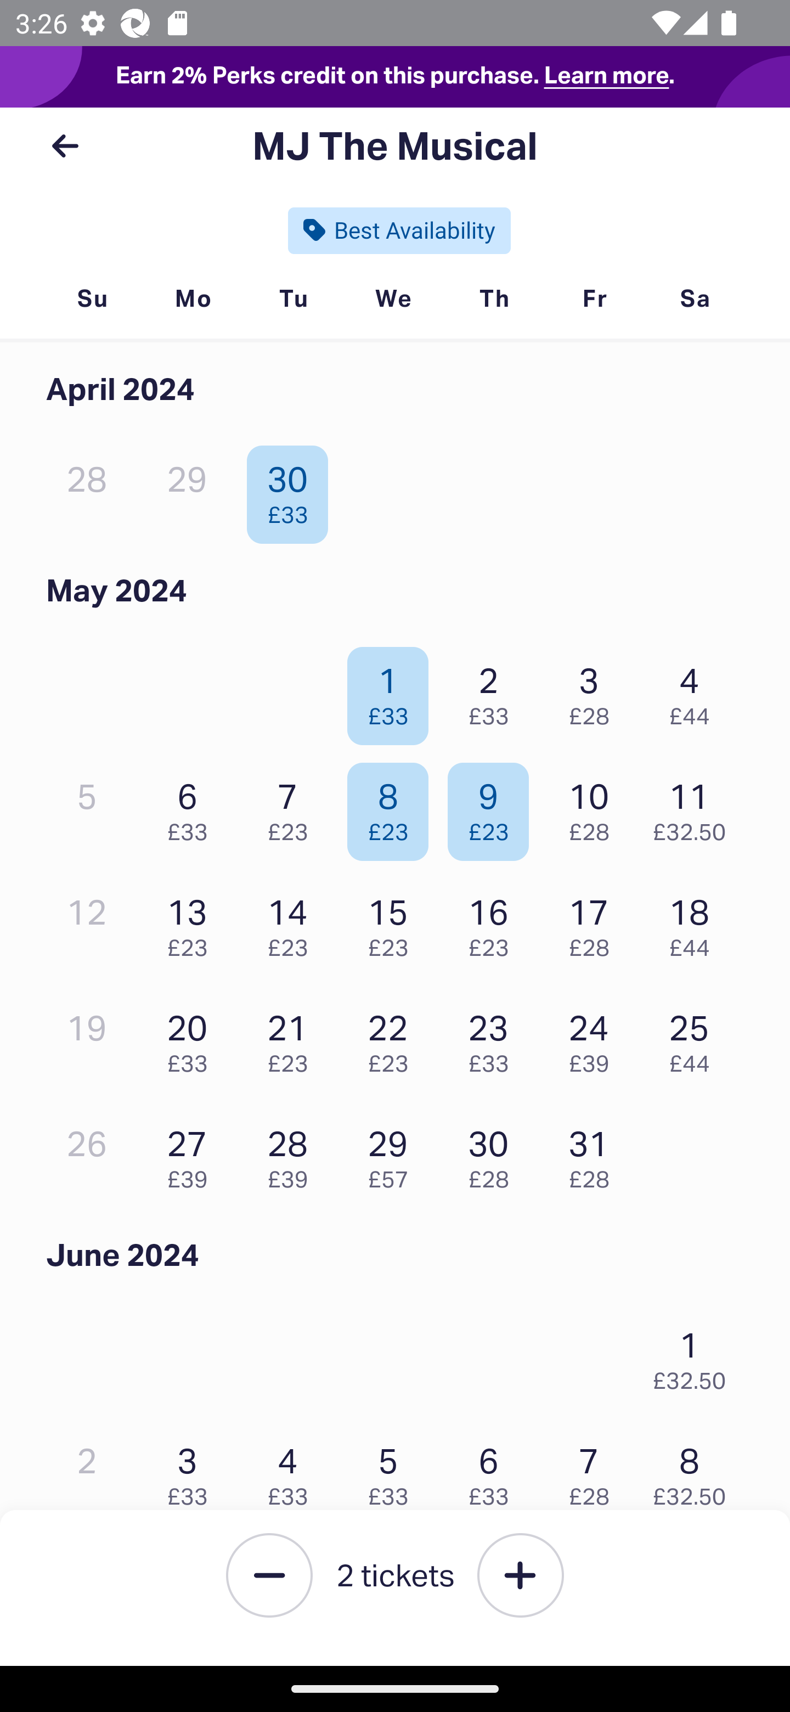 This screenshot has height=1712, width=790. What do you see at coordinates (394, 1155) in the screenshot?
I see `29 £57` at bounding box center [394, 1155].